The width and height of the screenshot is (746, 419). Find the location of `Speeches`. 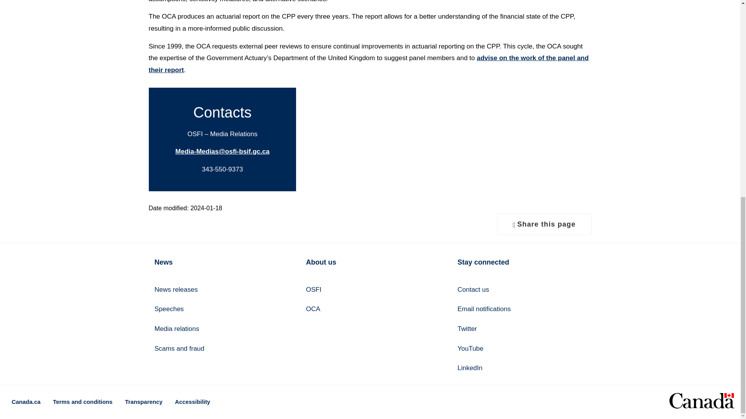

Speeches is located at coordinates (218, 309).